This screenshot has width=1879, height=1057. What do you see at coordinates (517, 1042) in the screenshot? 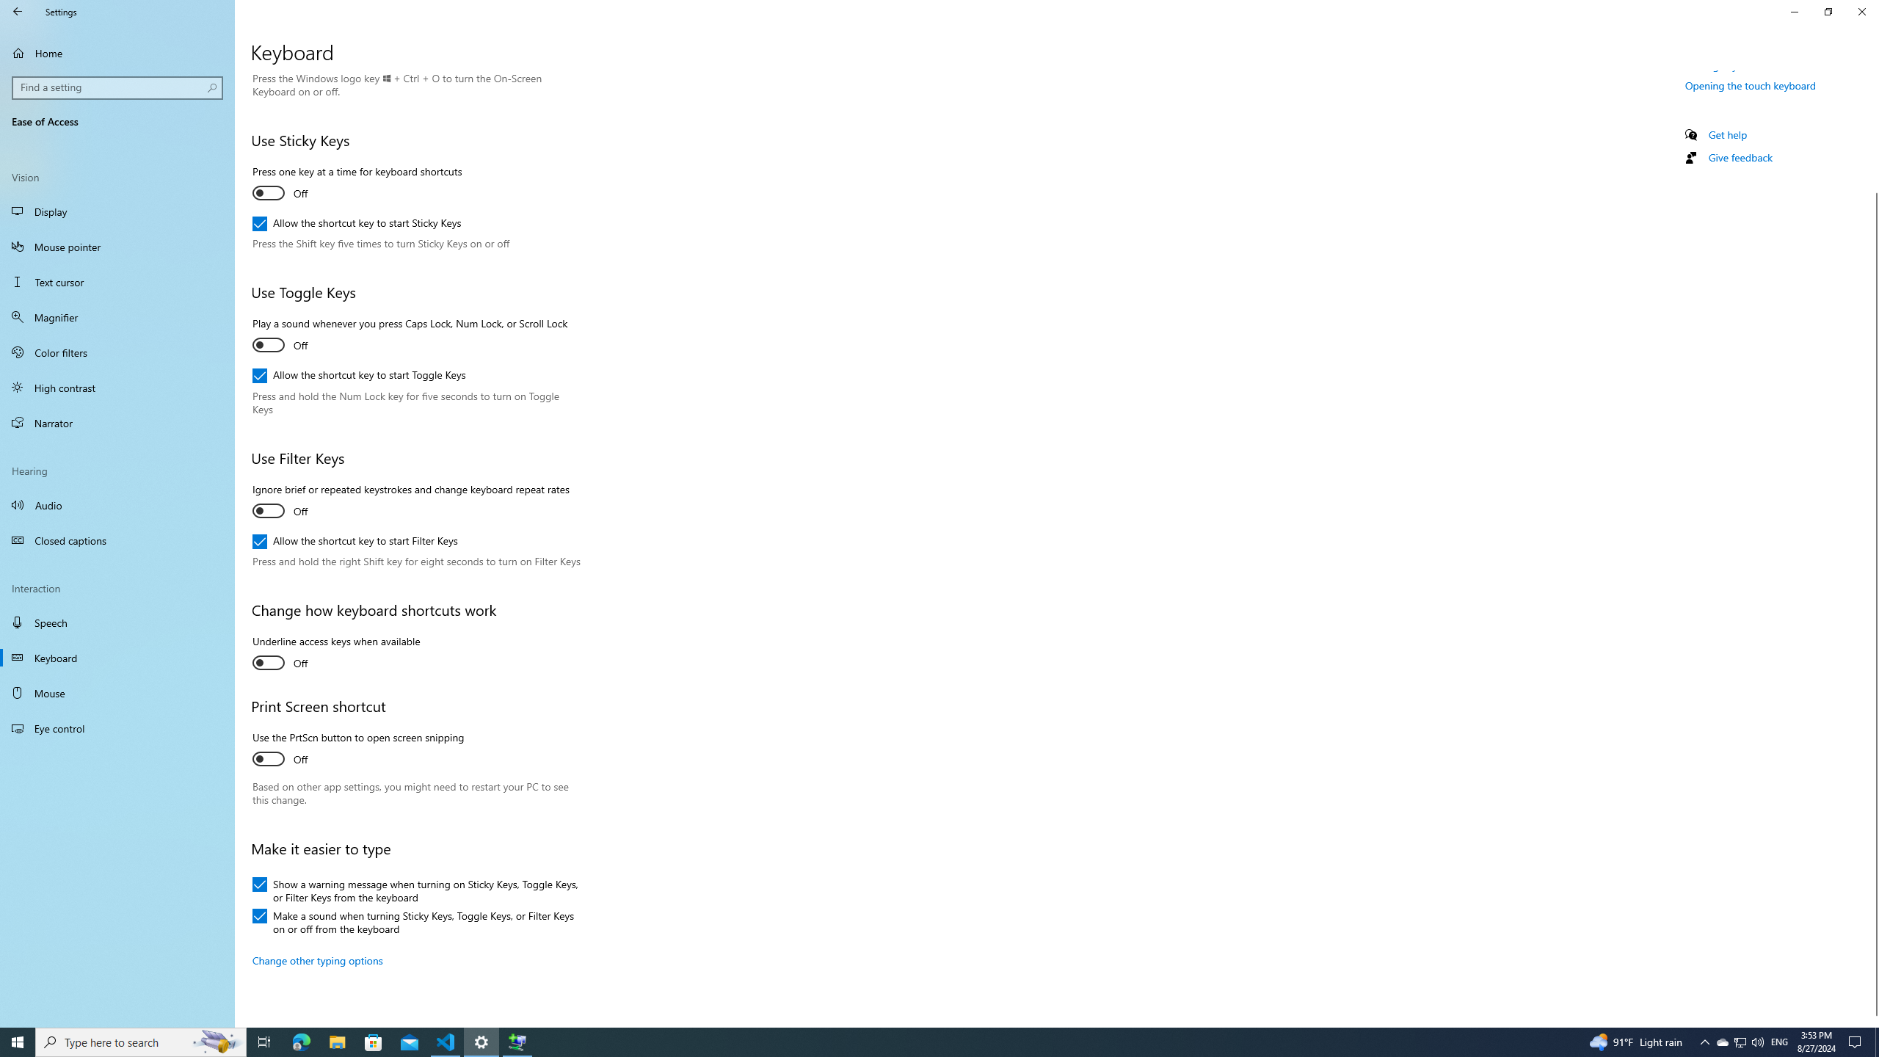
I see `Extensible Wizards Host Process - 1 running window` at bounding box center [517, 1042].